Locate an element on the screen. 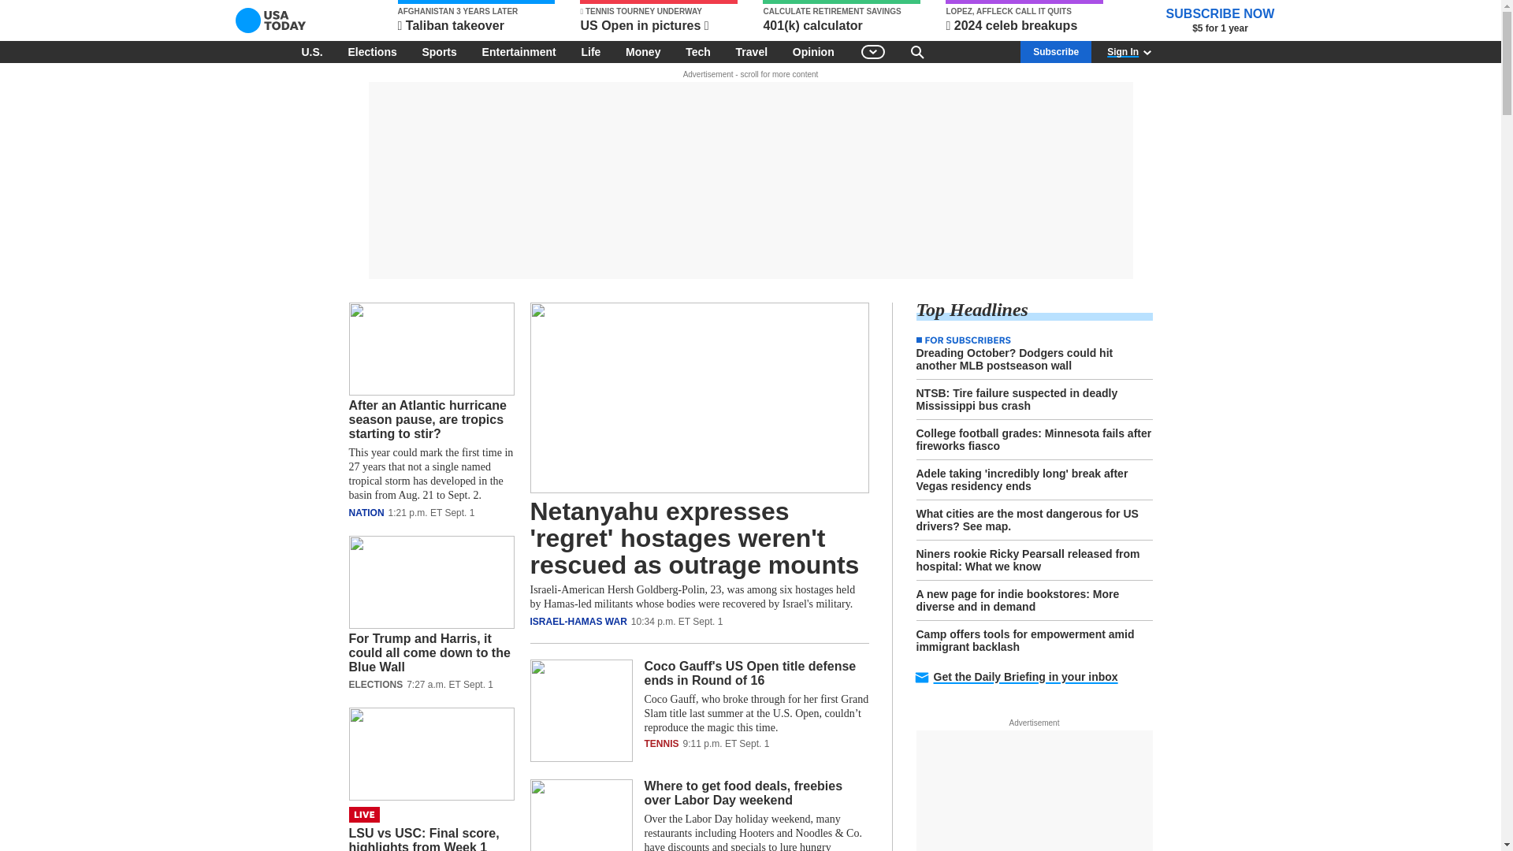 Image resolution: width=1513 pixels, height=851 pixels. Money is located at coordinates (643, 51).